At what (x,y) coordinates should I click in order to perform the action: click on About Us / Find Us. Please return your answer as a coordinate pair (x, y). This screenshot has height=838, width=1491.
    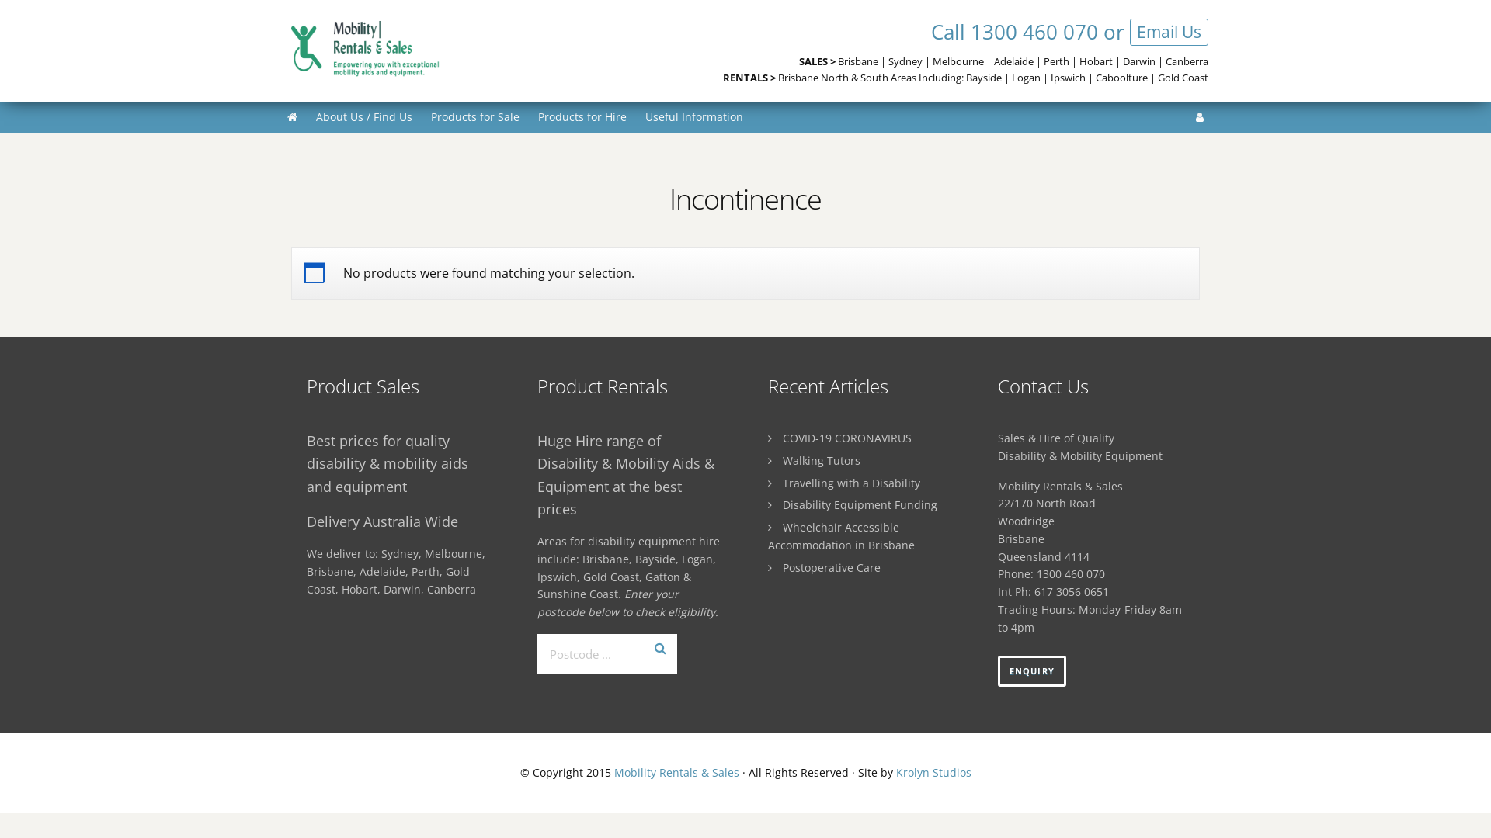
    Looking at the image, I should click on (364, 117).